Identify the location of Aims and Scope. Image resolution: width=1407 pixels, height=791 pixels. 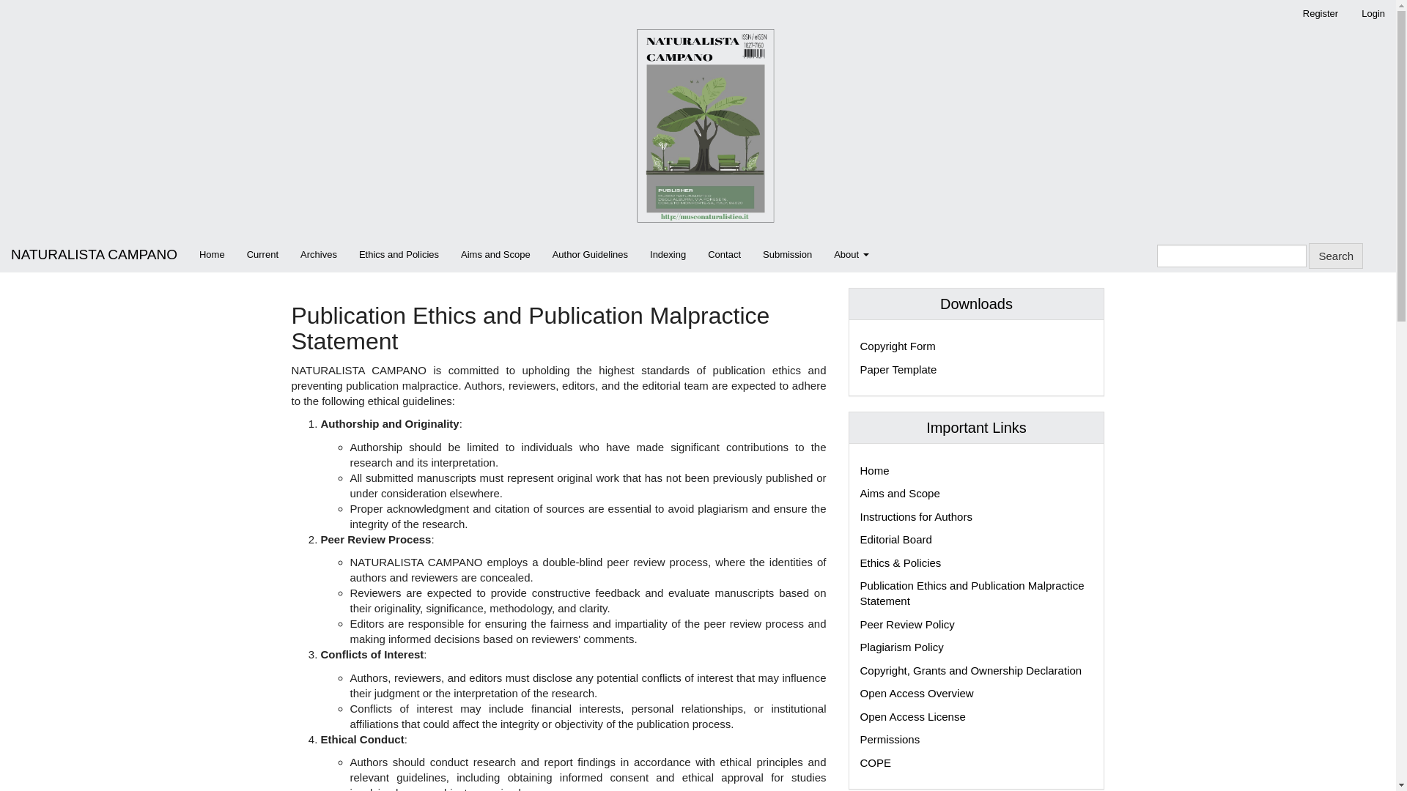
(495, 255).